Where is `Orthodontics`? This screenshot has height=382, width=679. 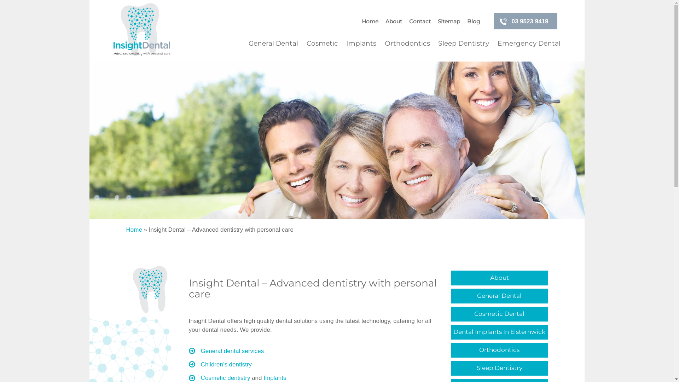
Orthodontics is located at coordinates (407, 44).